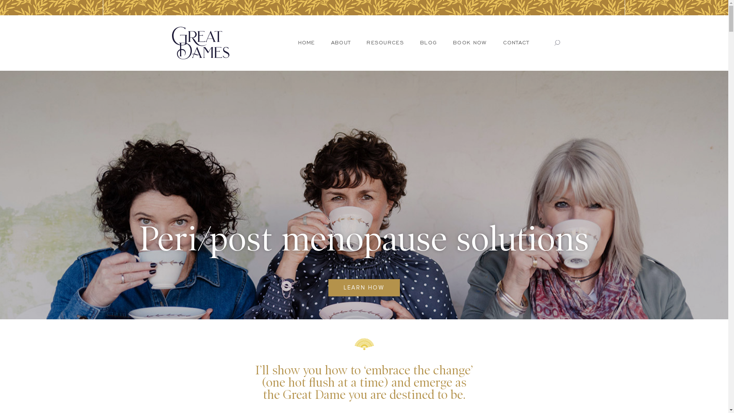 The height and width of the screenshot is (413, 734). What do you see at coordinates (429, 43) in the screenshot?
I see `BLOG` at bounding box center [429, 43].